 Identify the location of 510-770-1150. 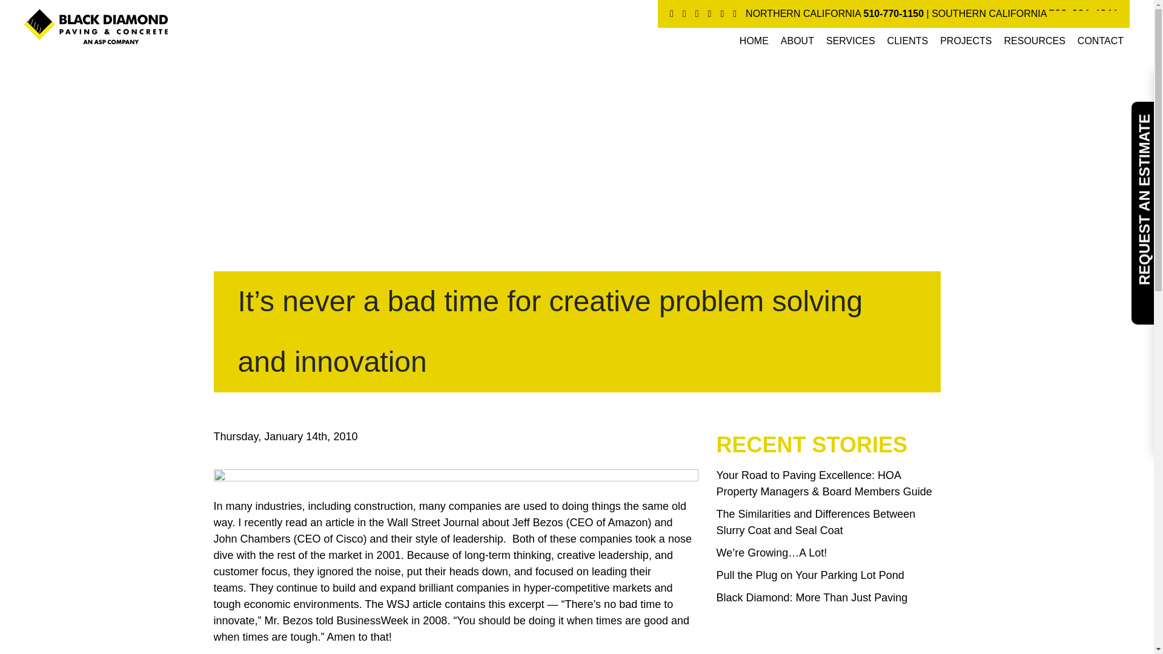
(894, 13).